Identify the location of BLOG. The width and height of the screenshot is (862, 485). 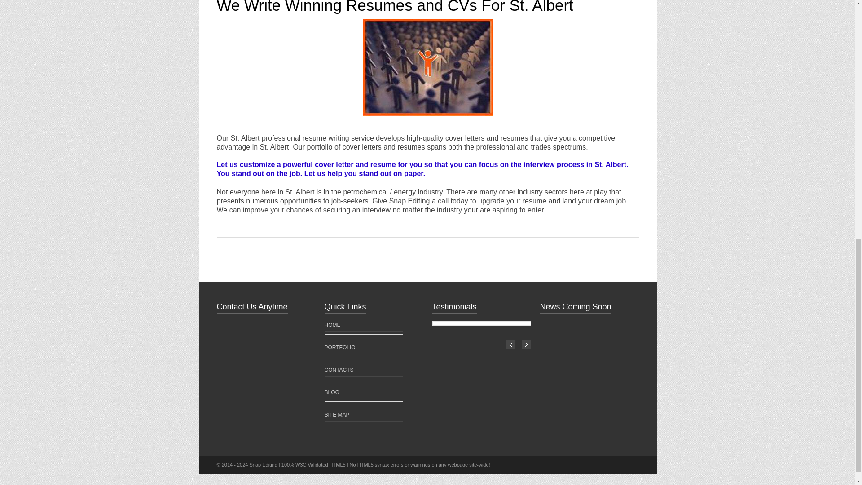
(331, 392).